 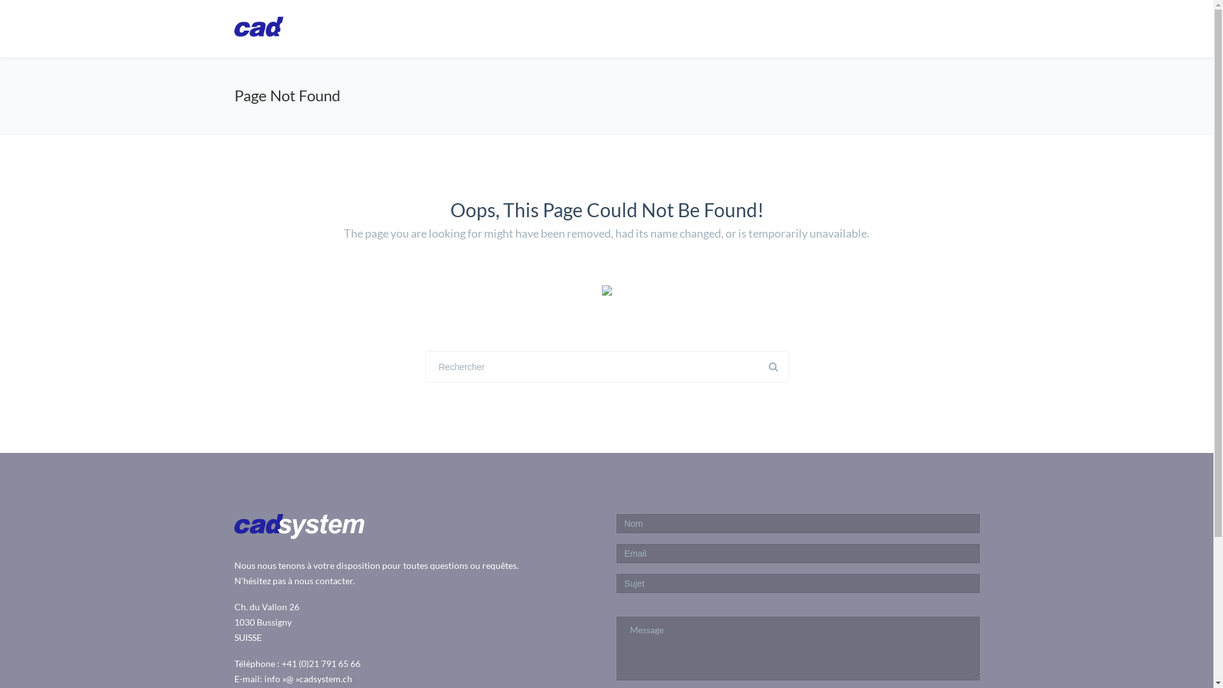 What do you see at coordinates (689, 28) in the screenshot?
I see `CadARM` at bounding box center [689, 28].